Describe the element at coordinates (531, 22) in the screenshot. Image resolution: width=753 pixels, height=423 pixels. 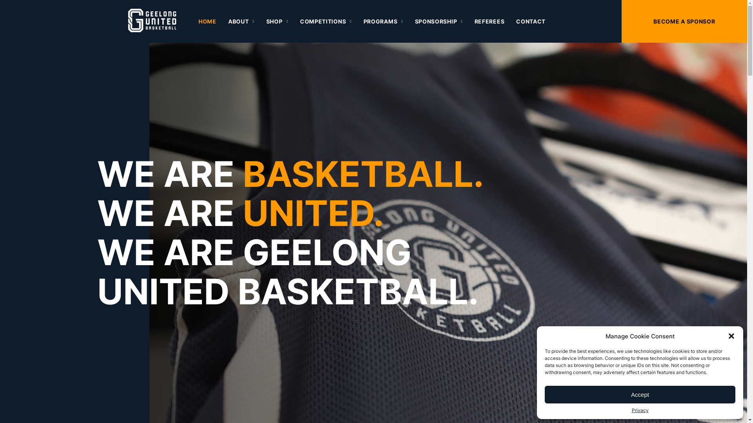
I see `CONTACT` at that location.